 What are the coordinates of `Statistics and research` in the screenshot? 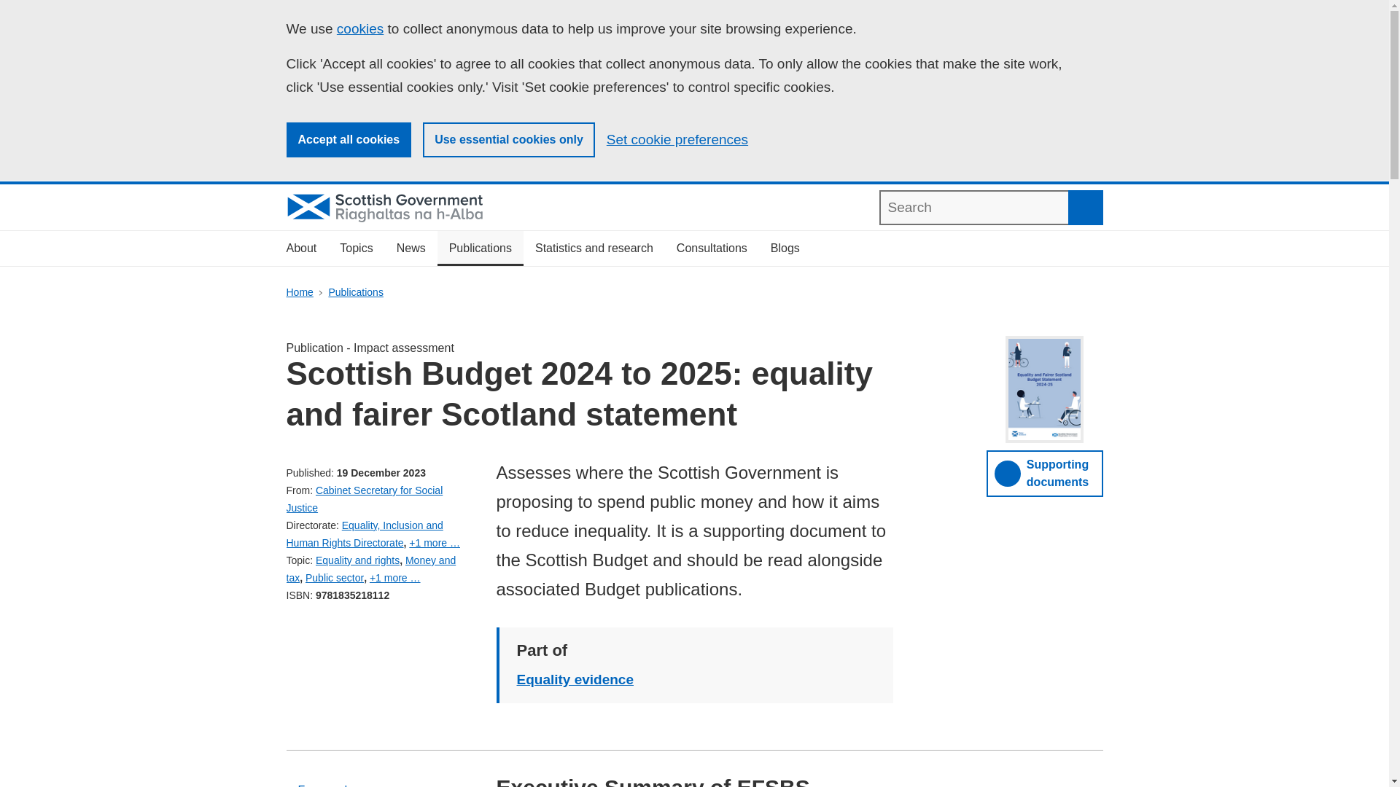 It's located at (594, 248).